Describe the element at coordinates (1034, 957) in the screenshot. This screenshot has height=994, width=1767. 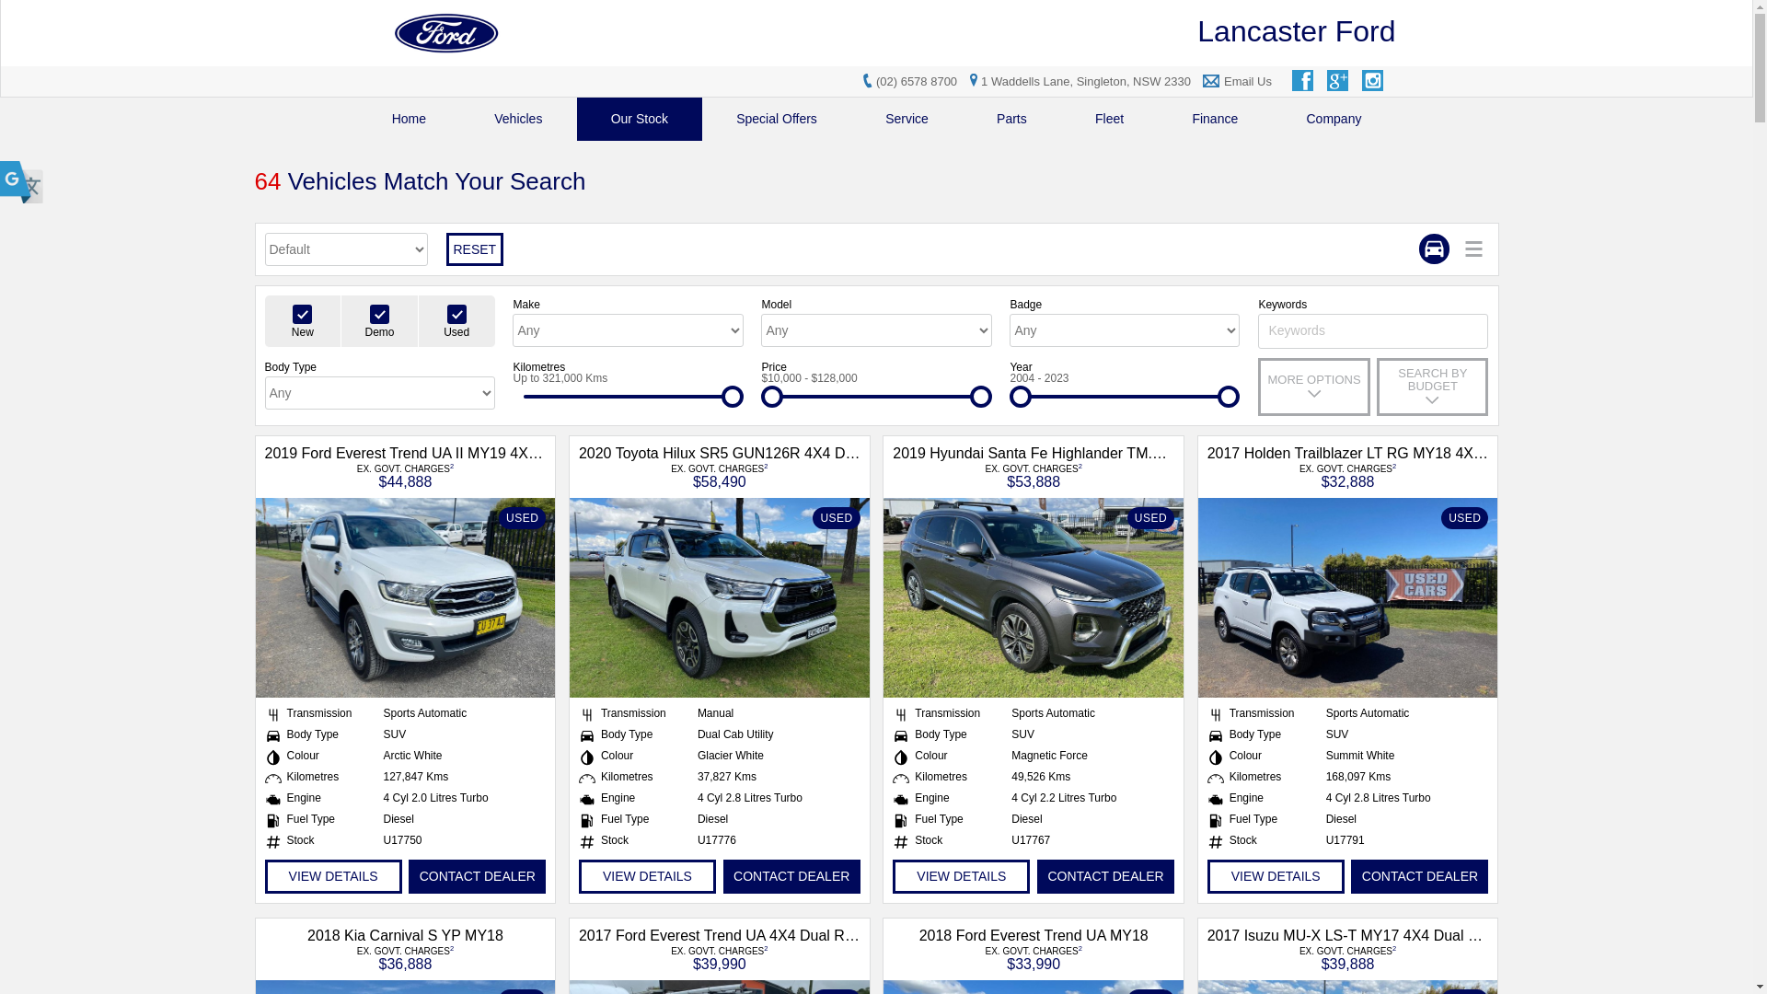
I see `EX. GOVT. CHARGES2
$33,990` at that location.